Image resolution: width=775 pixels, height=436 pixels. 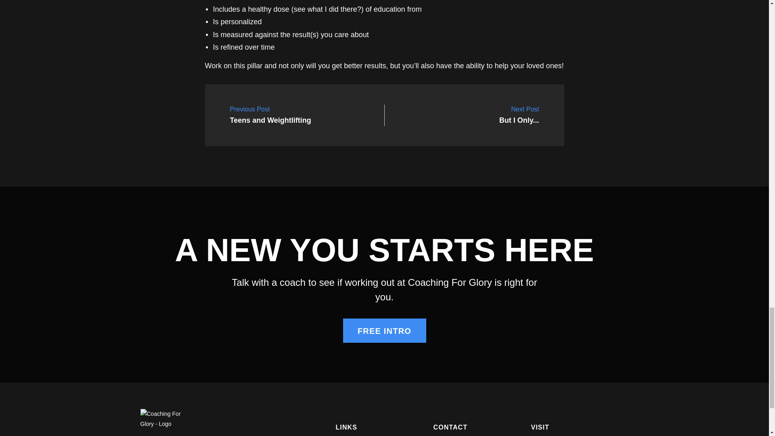 What do you see at coordinates (385, 330) in the screenshot?
I see `But I Only...` at bounding box center [385, 330].